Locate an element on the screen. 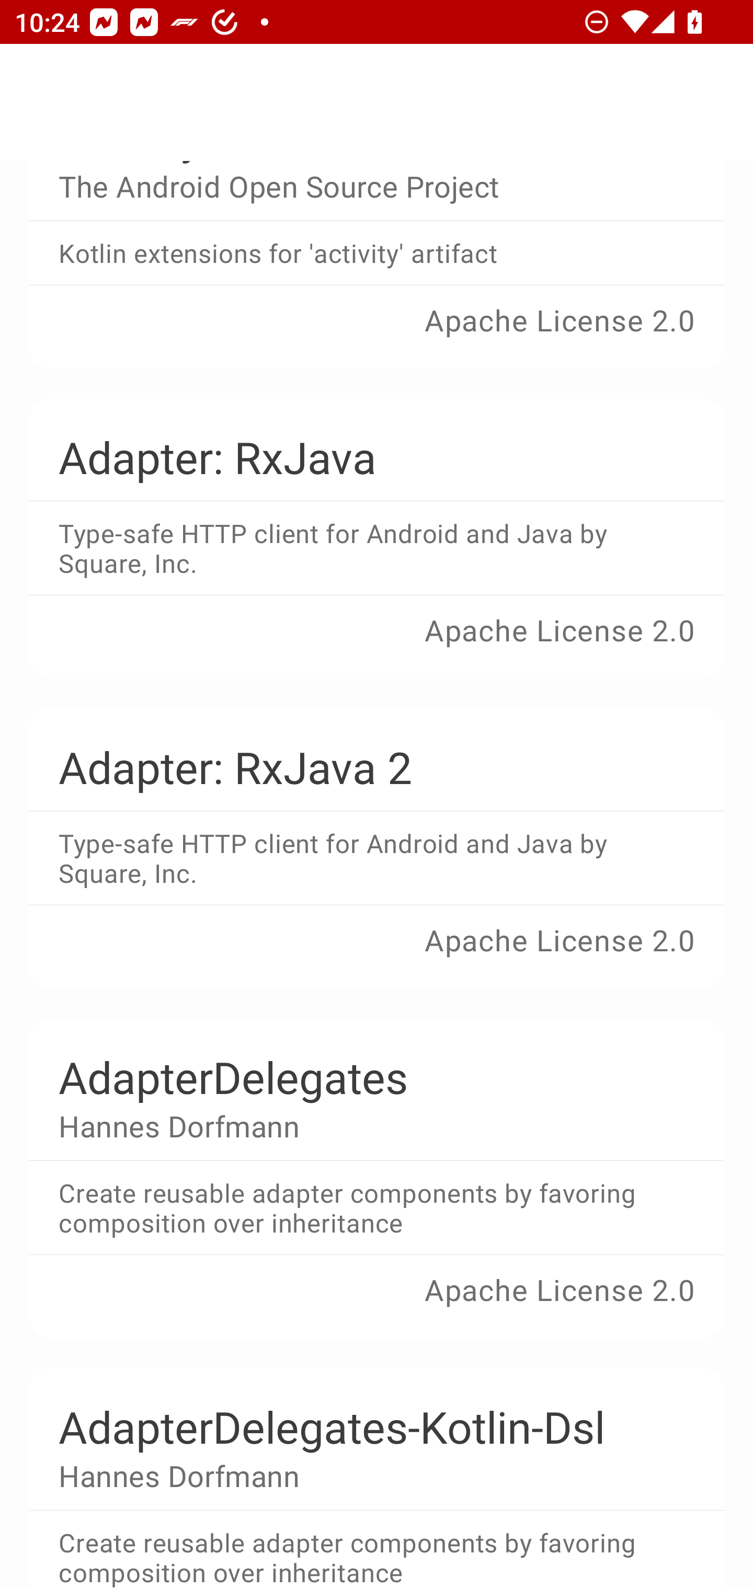  Apache License 2.0 is located at coordinates (376, 954).